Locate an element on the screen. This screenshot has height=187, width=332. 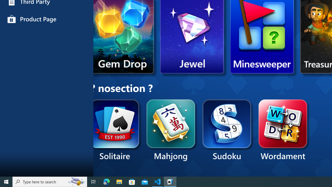
Wordament is located at coordinates (283, 130).